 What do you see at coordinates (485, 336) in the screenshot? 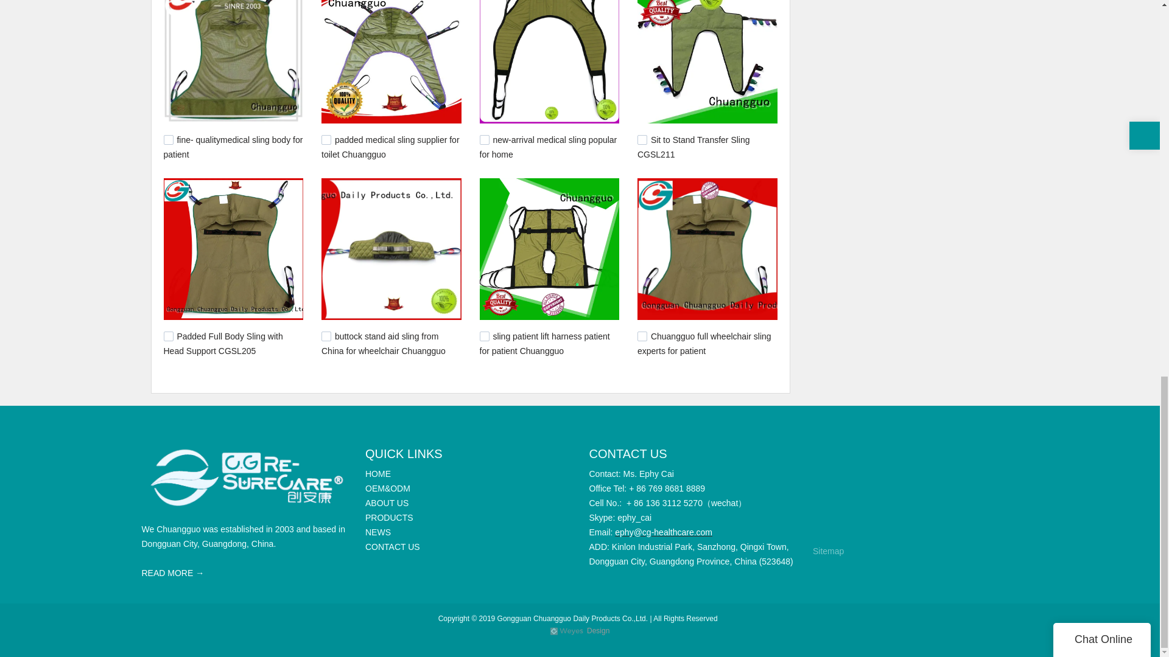
I see `1961` at bounding box center [485, 336].